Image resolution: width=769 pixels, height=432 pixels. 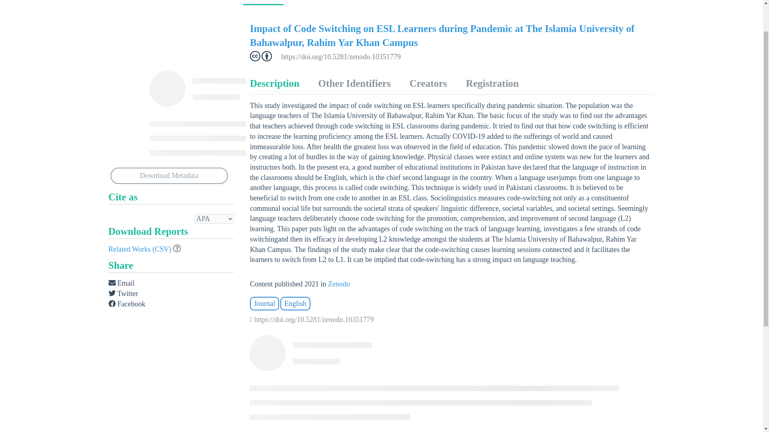 What do you see at coordinates (358, 2) in the screenshot?
I see `Organizations` at bounding box center [358, 2].